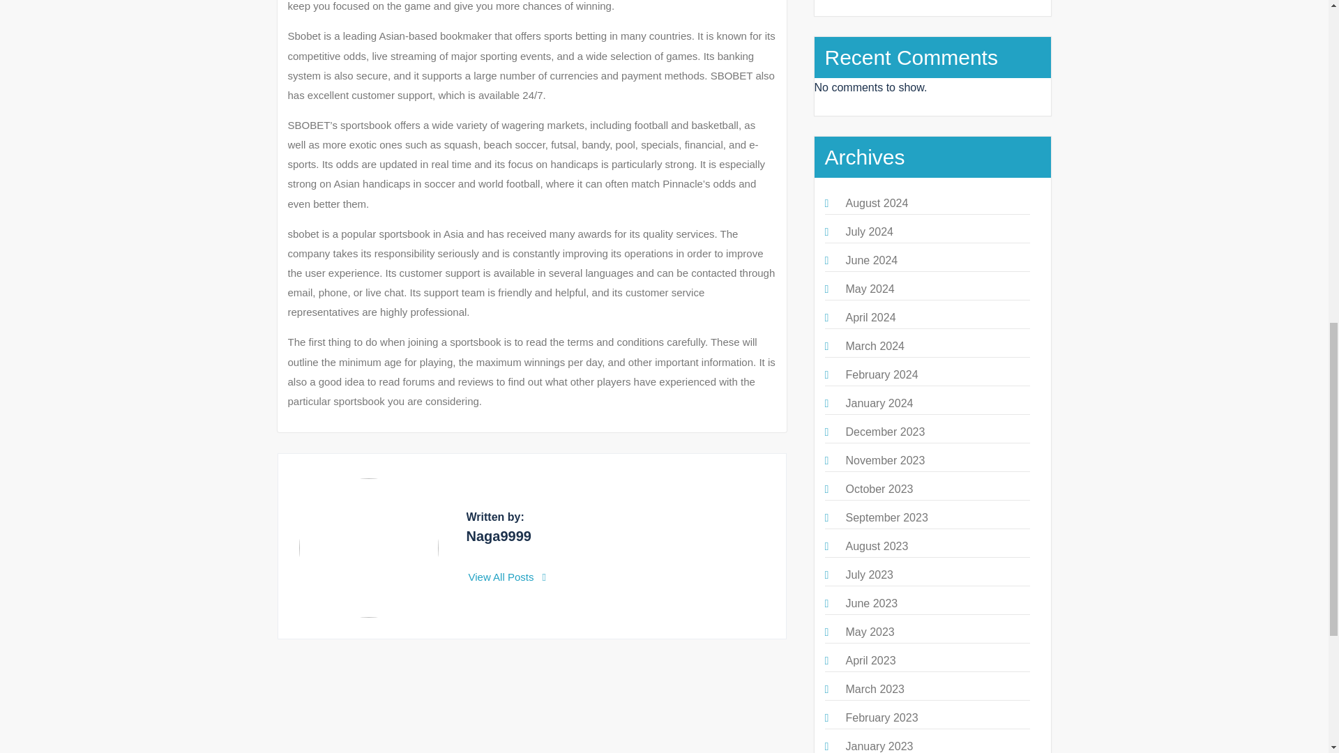 This screenshot has width=1339, height=753. I want to click on September 2023, so click(886, 517).